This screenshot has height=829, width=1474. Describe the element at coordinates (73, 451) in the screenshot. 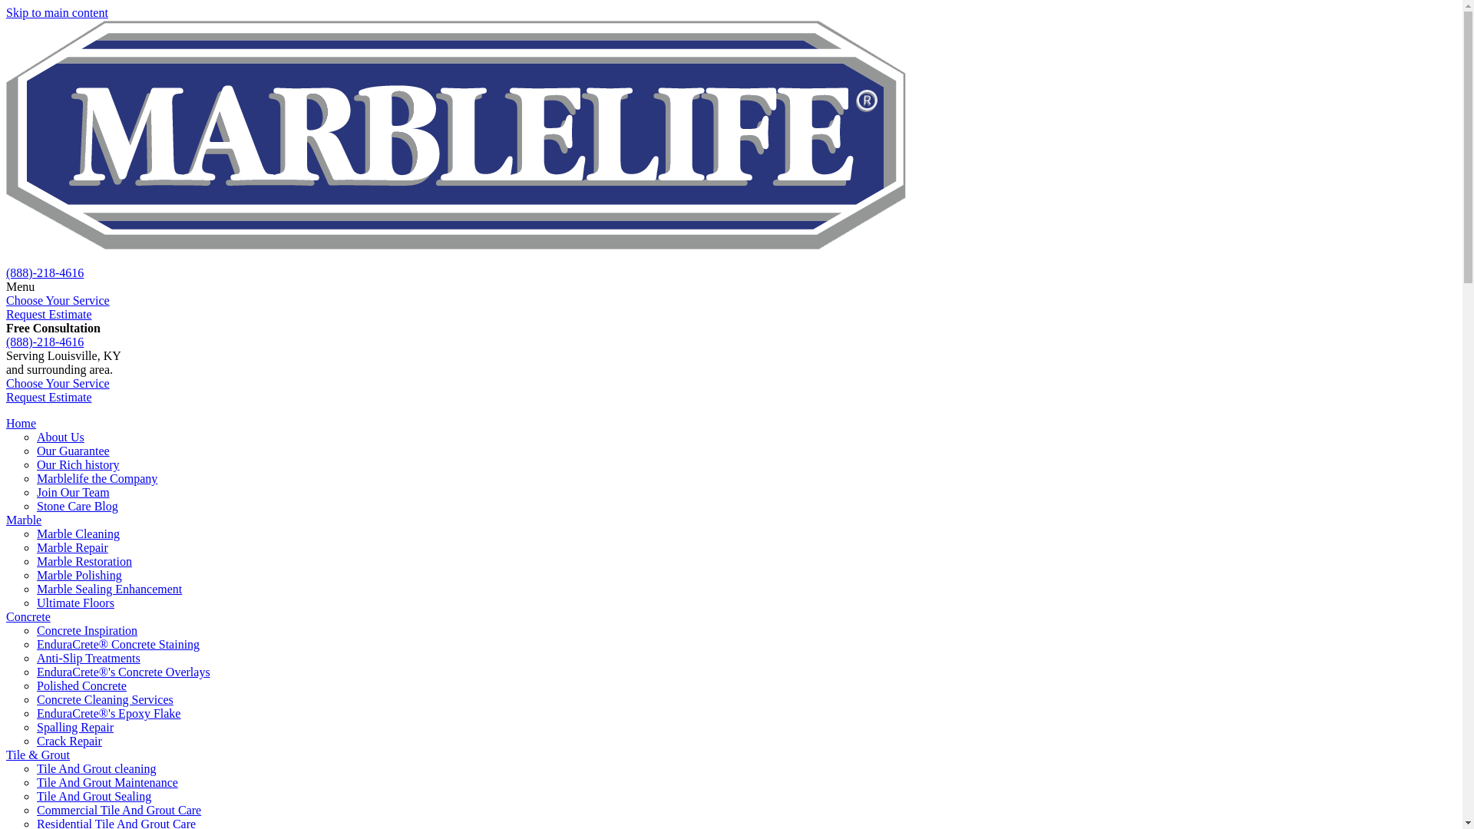

I see `Our Guarantee` at that location.